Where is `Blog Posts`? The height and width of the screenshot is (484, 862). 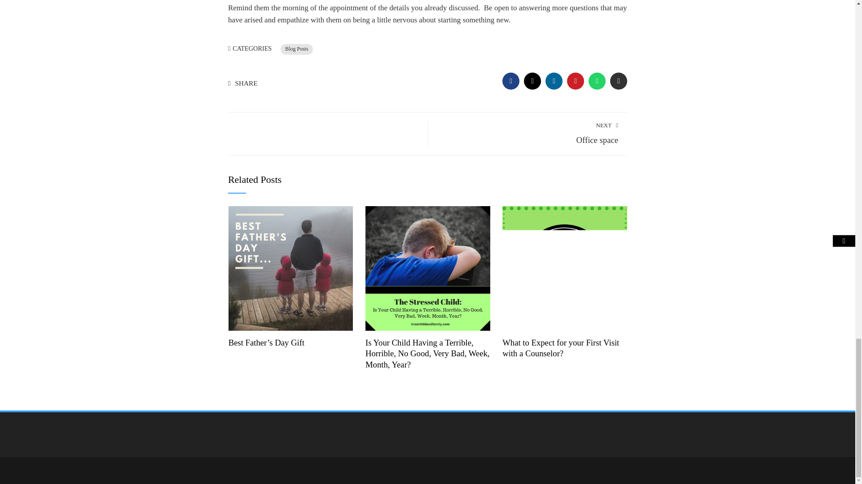
Blog Posts is located at coordinates (296, 49).